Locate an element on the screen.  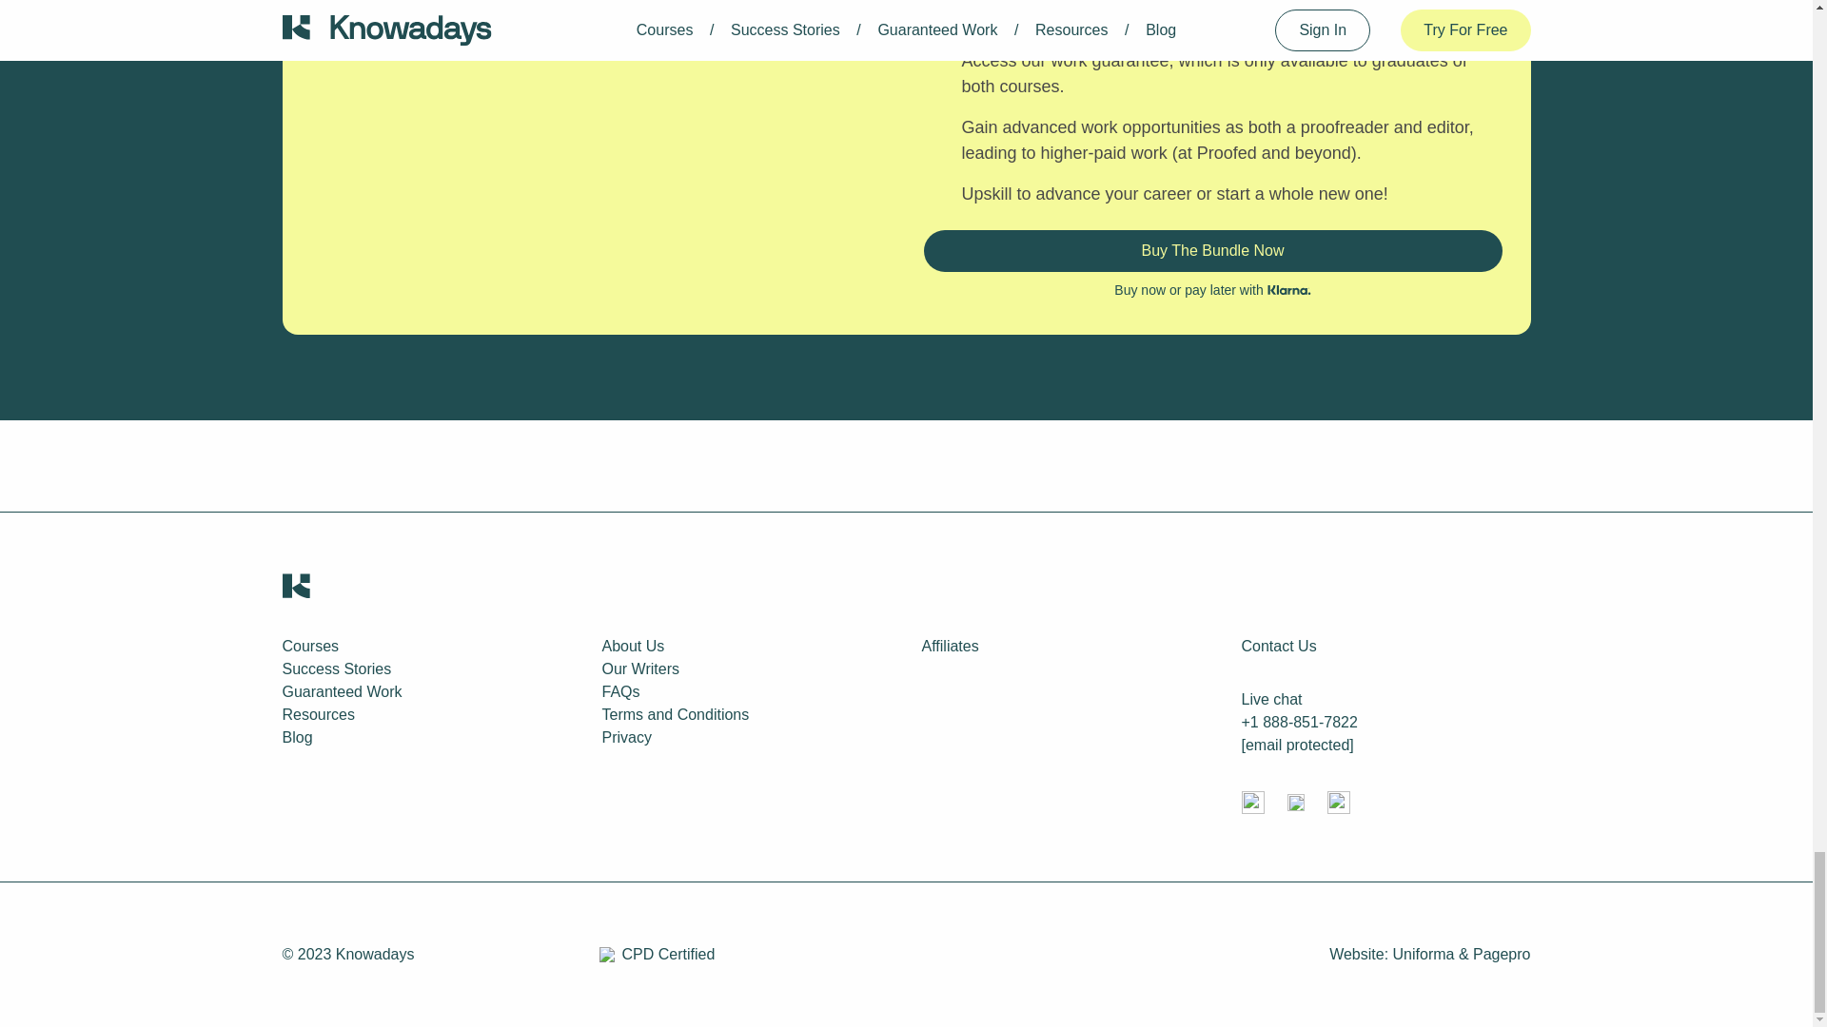
Guaranteed Work is located at coordinates (341, 691).